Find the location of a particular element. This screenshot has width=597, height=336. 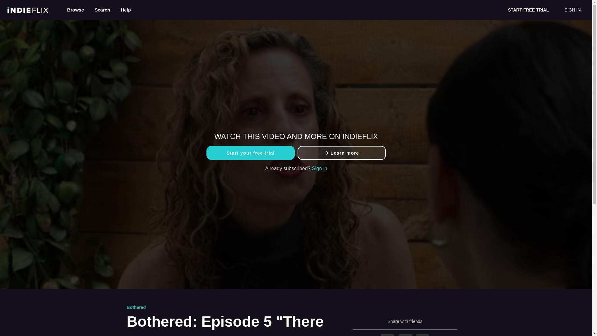

Search is located at coordinates (103, 9).